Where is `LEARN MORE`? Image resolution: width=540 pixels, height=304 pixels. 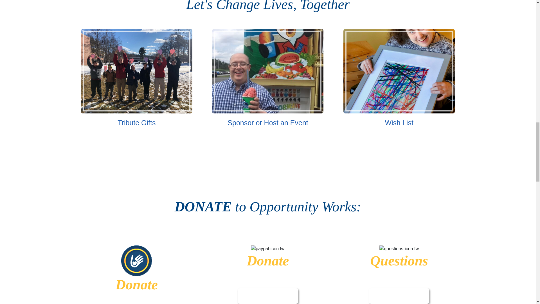 LEARN MORE is located at coordinates (136, 152).